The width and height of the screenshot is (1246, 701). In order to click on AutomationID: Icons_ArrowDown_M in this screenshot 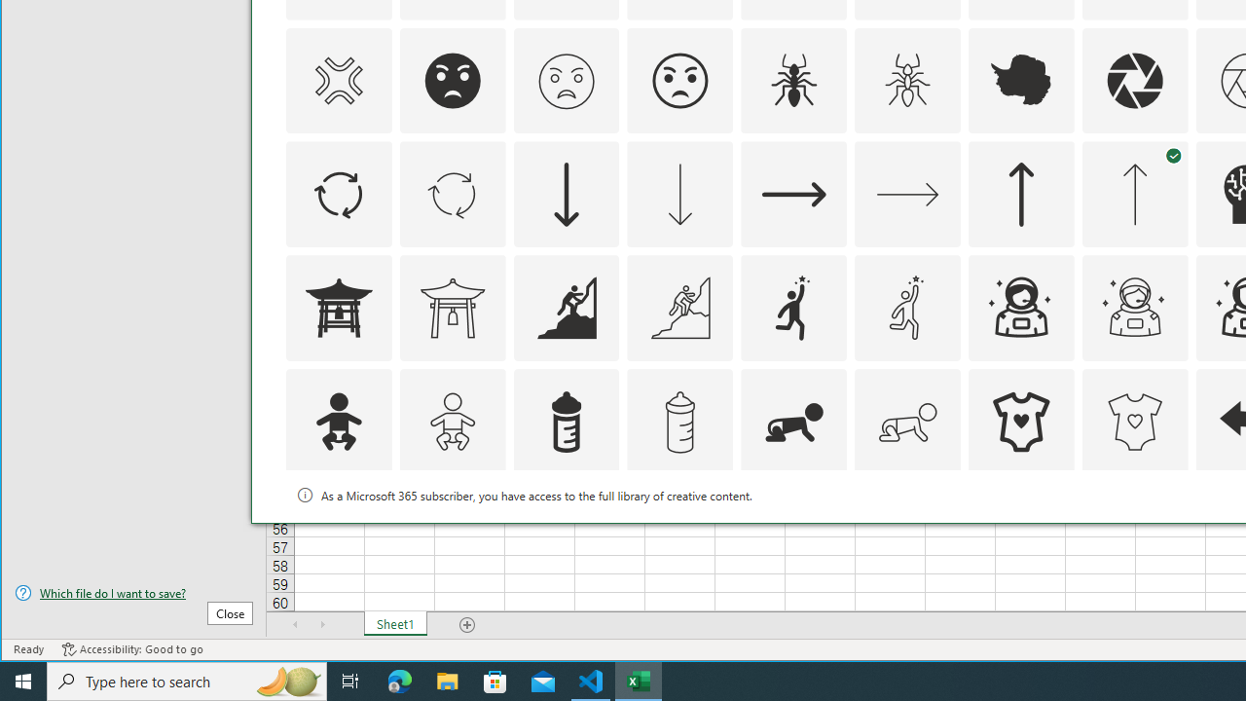, I will do `click(679, 195)`.